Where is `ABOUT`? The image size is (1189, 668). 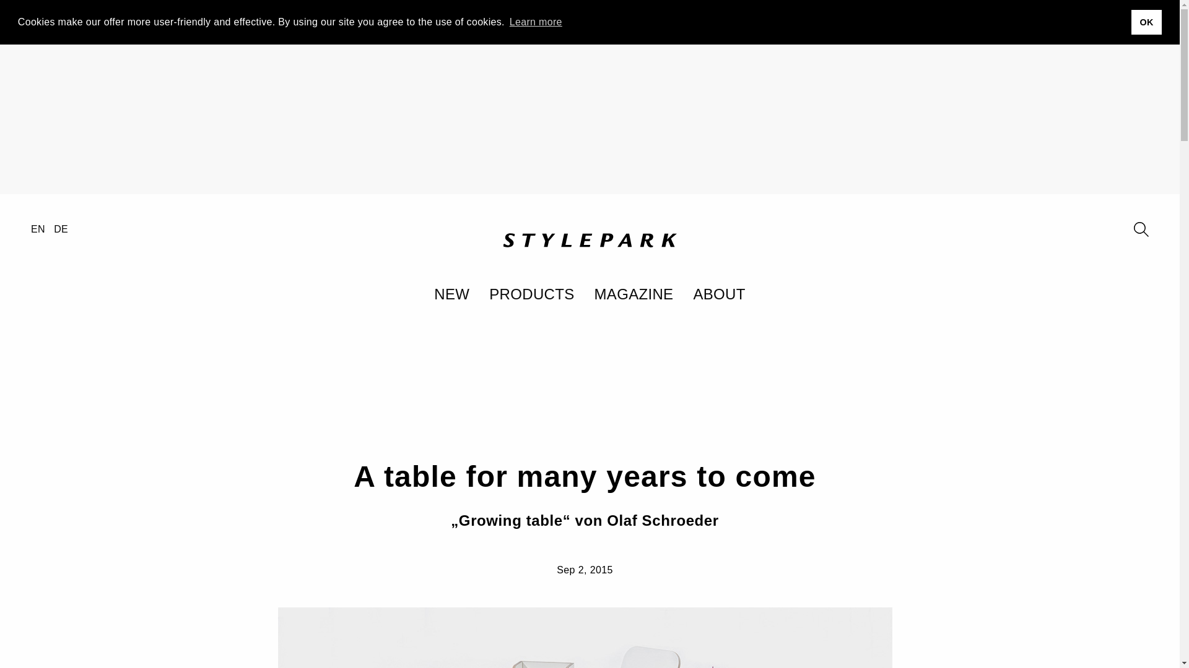 ABOUT is located at coordinates (718, 294).